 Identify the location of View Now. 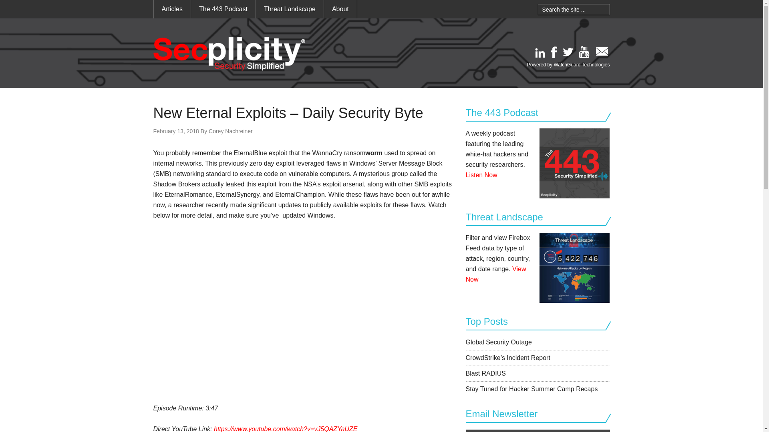
(495, 274).